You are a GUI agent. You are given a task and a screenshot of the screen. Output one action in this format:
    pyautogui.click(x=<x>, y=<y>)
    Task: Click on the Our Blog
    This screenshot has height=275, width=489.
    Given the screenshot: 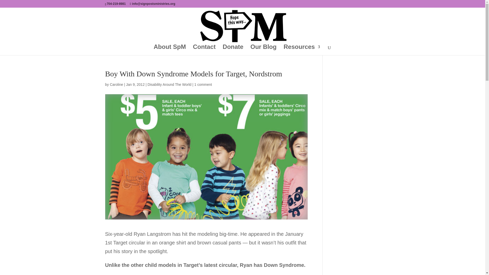 What is the action you would take?
    pyautogui.click(x=263, y=50)
    